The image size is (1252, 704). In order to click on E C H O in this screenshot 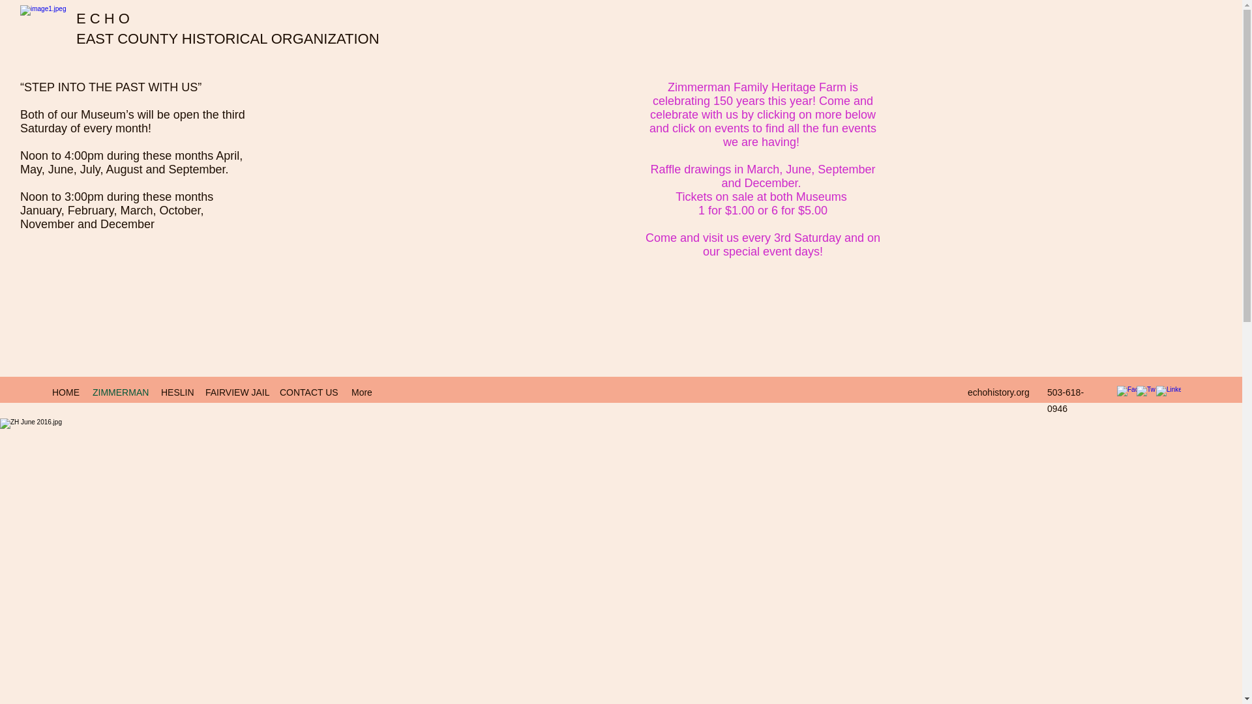, I will do `click(103, 18)`.